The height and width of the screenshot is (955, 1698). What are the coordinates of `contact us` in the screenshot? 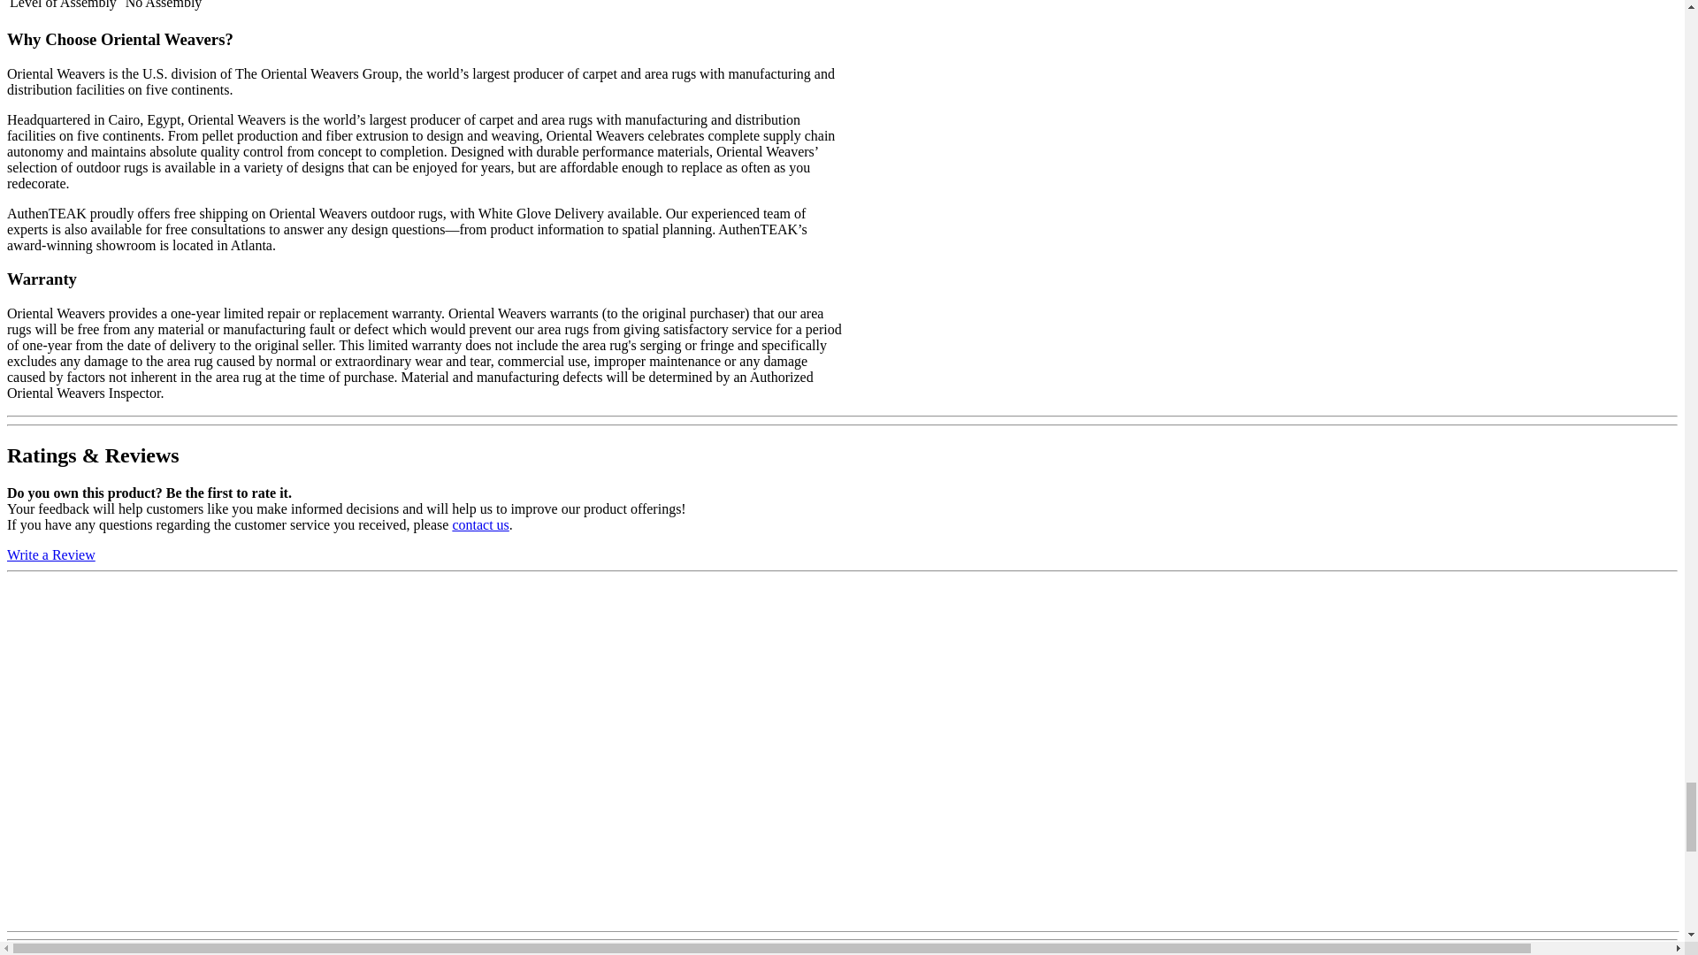 It's located at (479, 524).